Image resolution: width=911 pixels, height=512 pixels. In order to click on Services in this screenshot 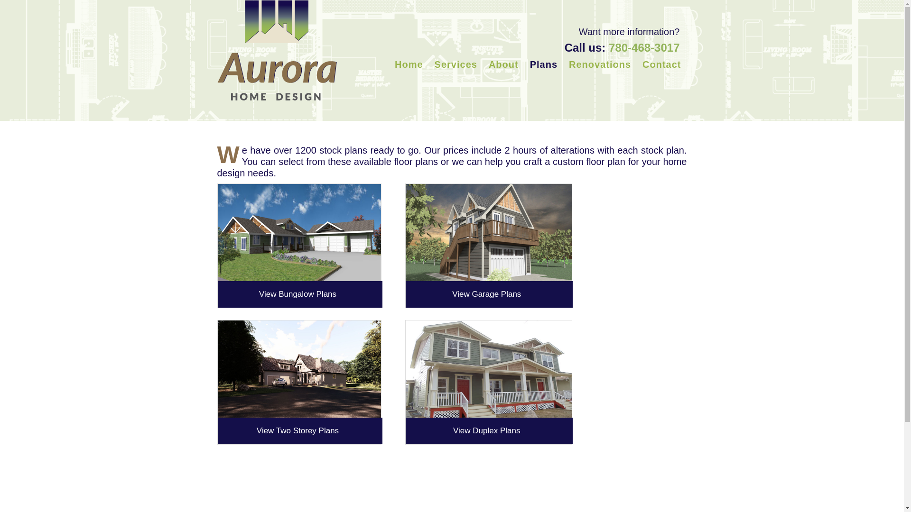, I will do `click(455, 64)`.